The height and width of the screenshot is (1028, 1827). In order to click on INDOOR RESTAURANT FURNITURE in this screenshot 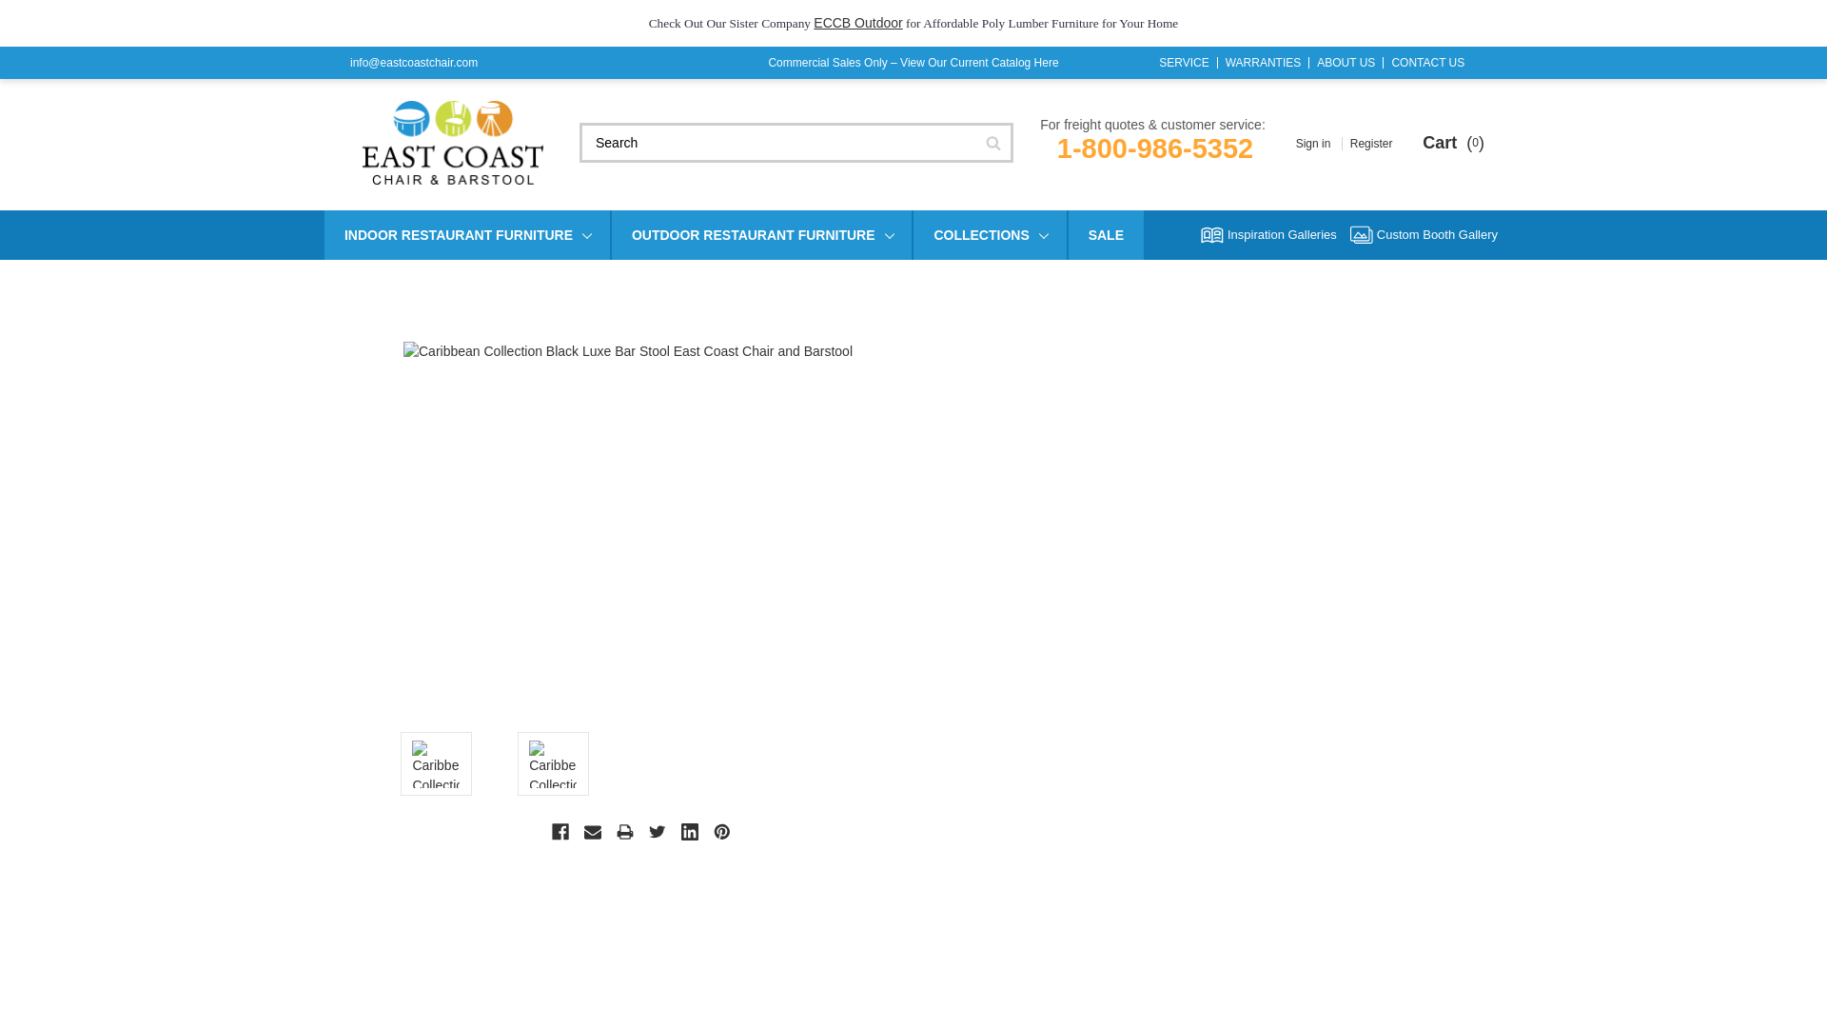, I will do `click(467, 235)`.